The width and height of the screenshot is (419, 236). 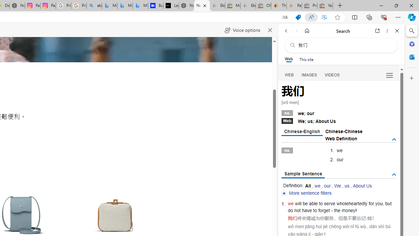 What do you see at coordinates (383, 203) in the screenshot?
I see `,` at bounding box center [383, 203].